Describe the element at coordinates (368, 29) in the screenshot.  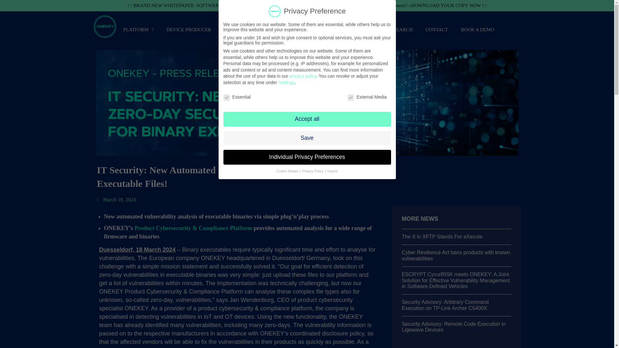
I see `NEWS` at that location.